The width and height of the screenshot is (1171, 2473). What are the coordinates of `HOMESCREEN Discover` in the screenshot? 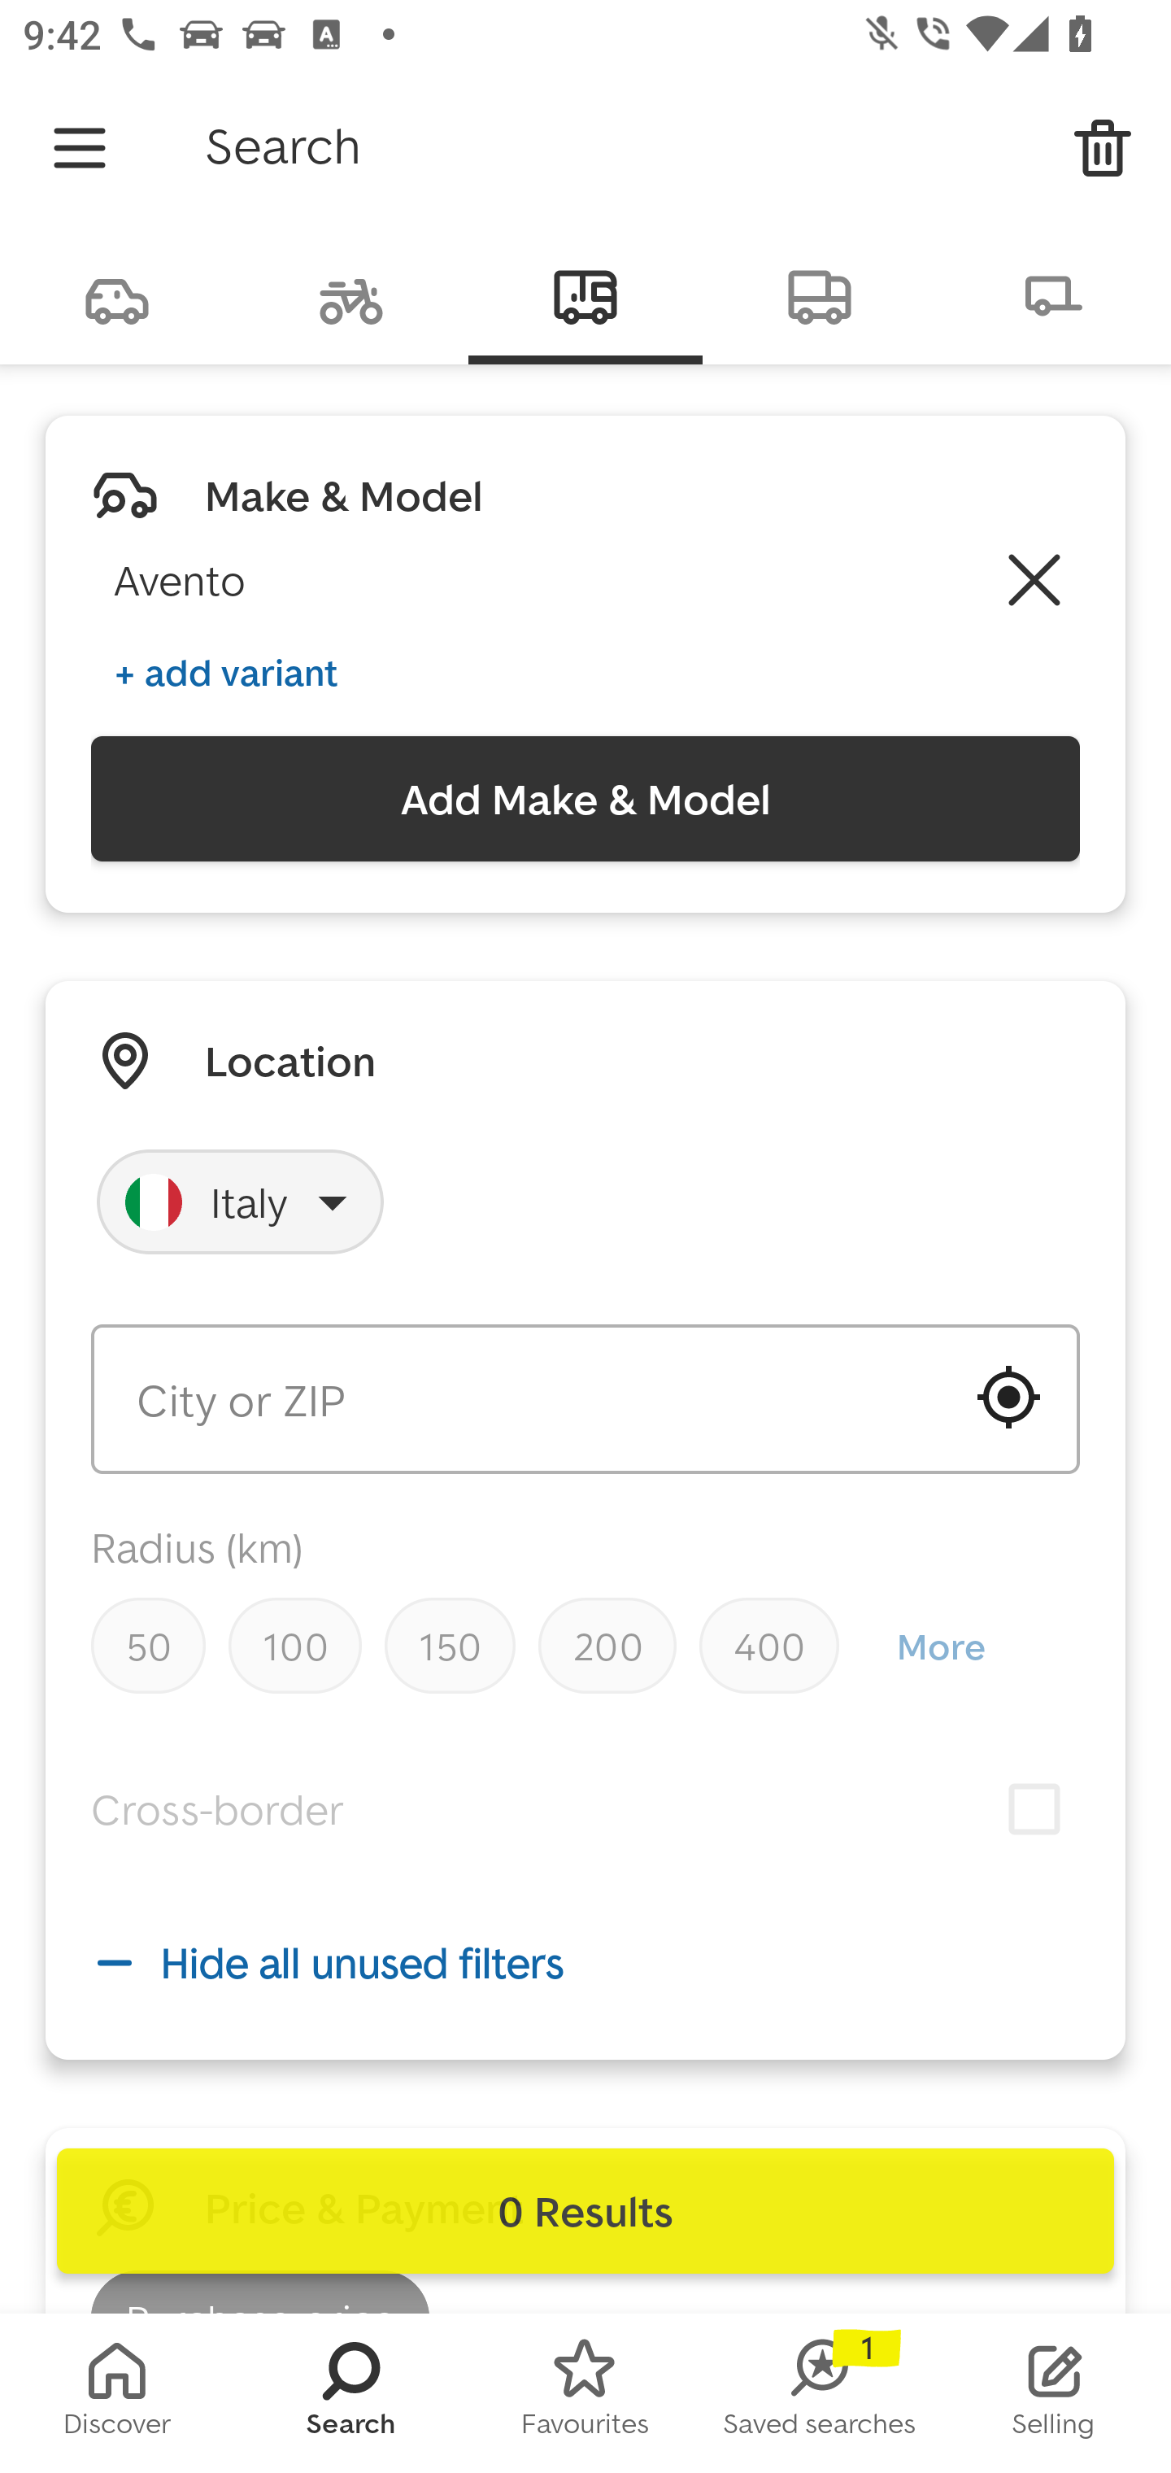 It's located at (117, 2393).